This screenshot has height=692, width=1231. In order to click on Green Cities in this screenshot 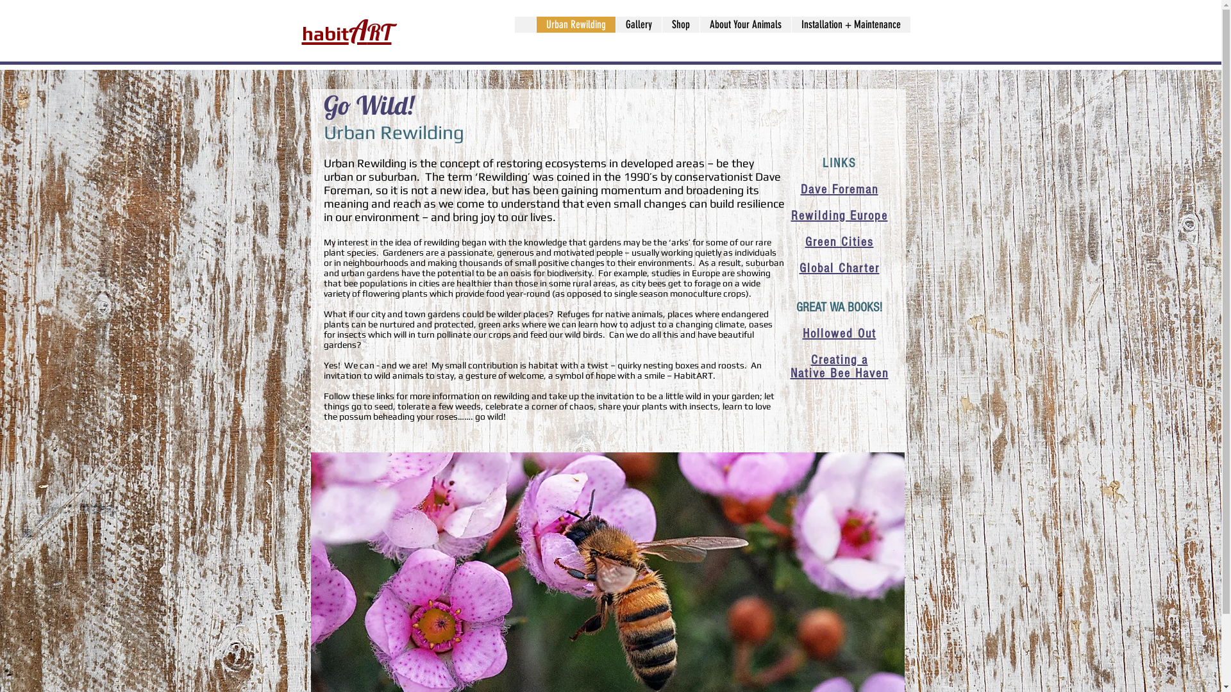, I will do `click(840, 241)`.